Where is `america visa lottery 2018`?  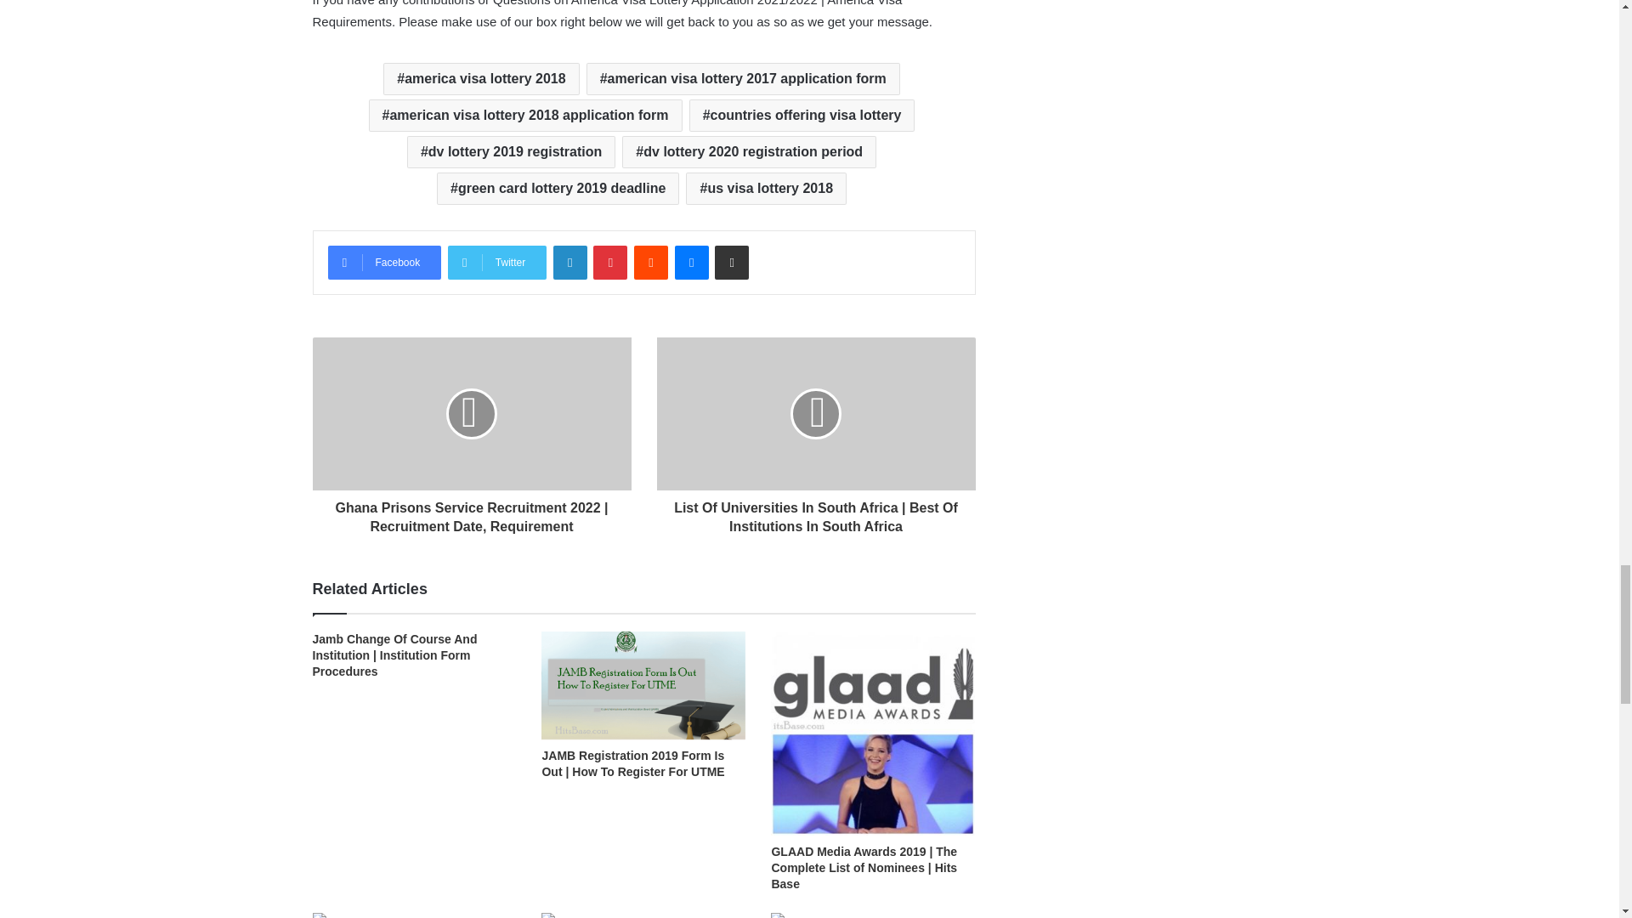
america visa lottery 2018 is located at coordinates (481, 79).